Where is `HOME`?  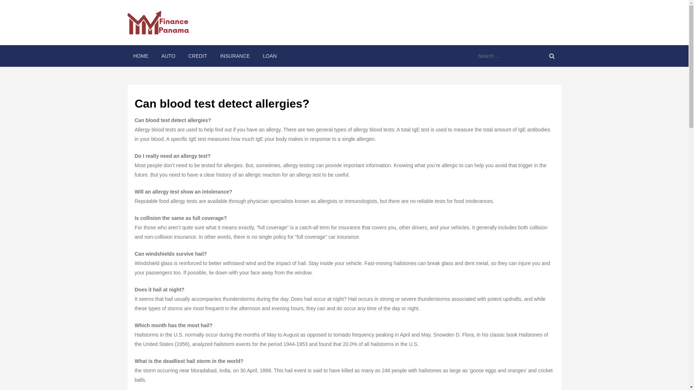
HOME is located at coordinates (140, 56).